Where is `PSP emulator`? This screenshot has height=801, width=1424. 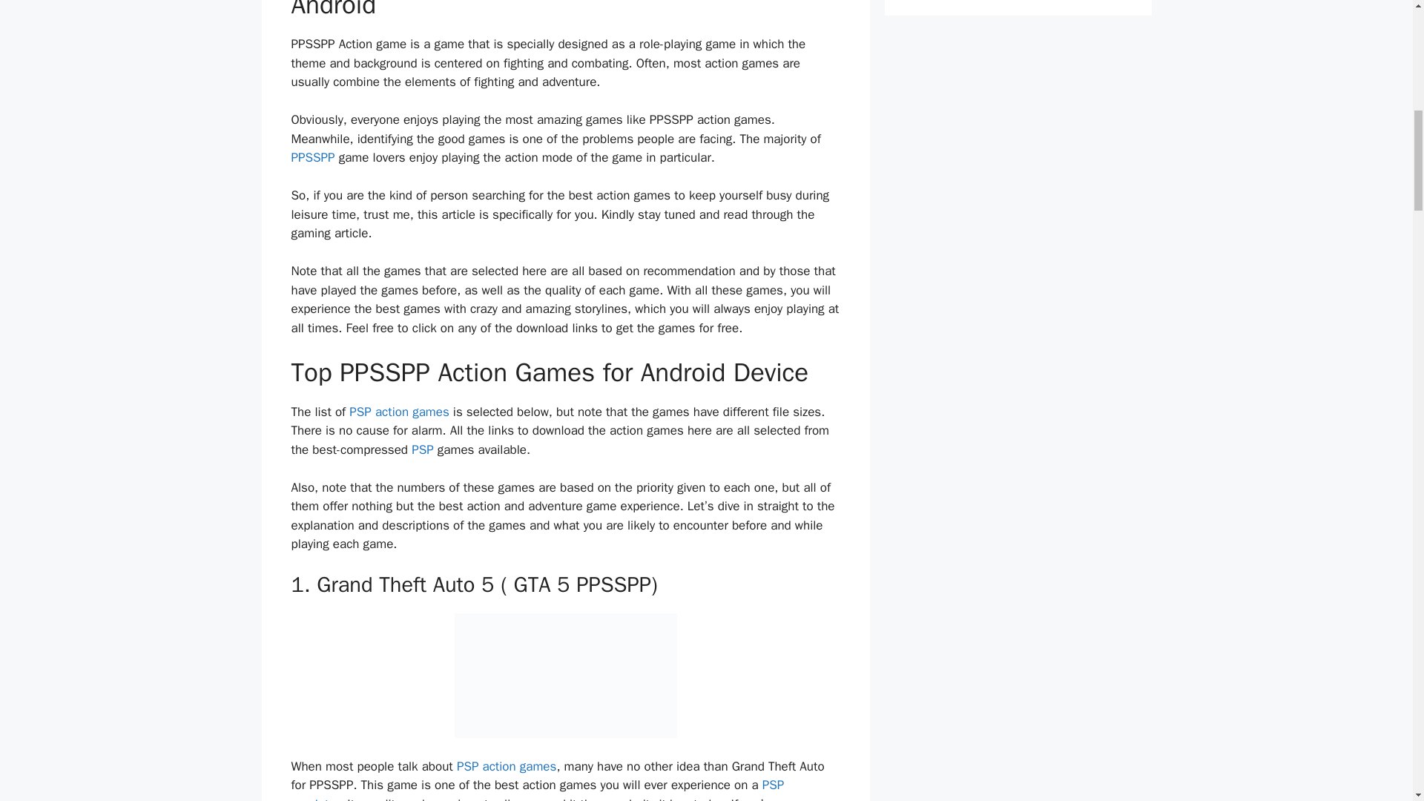
PSP emulator is located at coordinates (537, 789).